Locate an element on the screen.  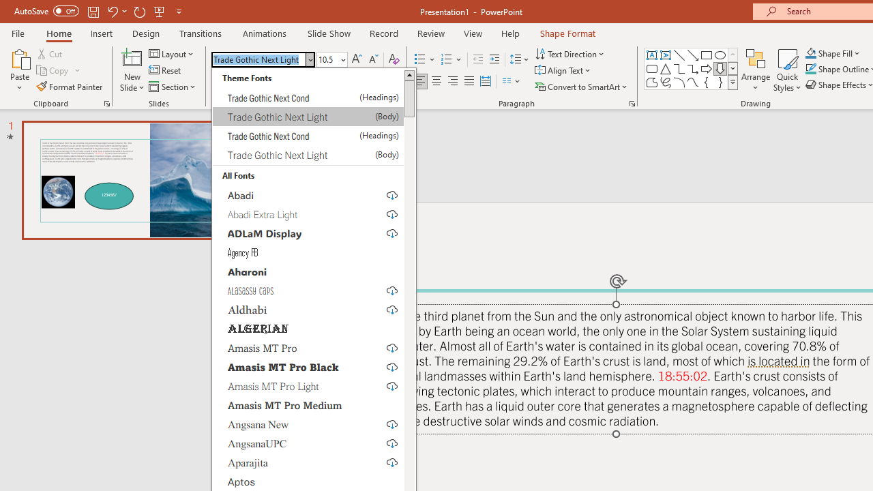
Angsana New, select to download is located at coordinates (308, 423).